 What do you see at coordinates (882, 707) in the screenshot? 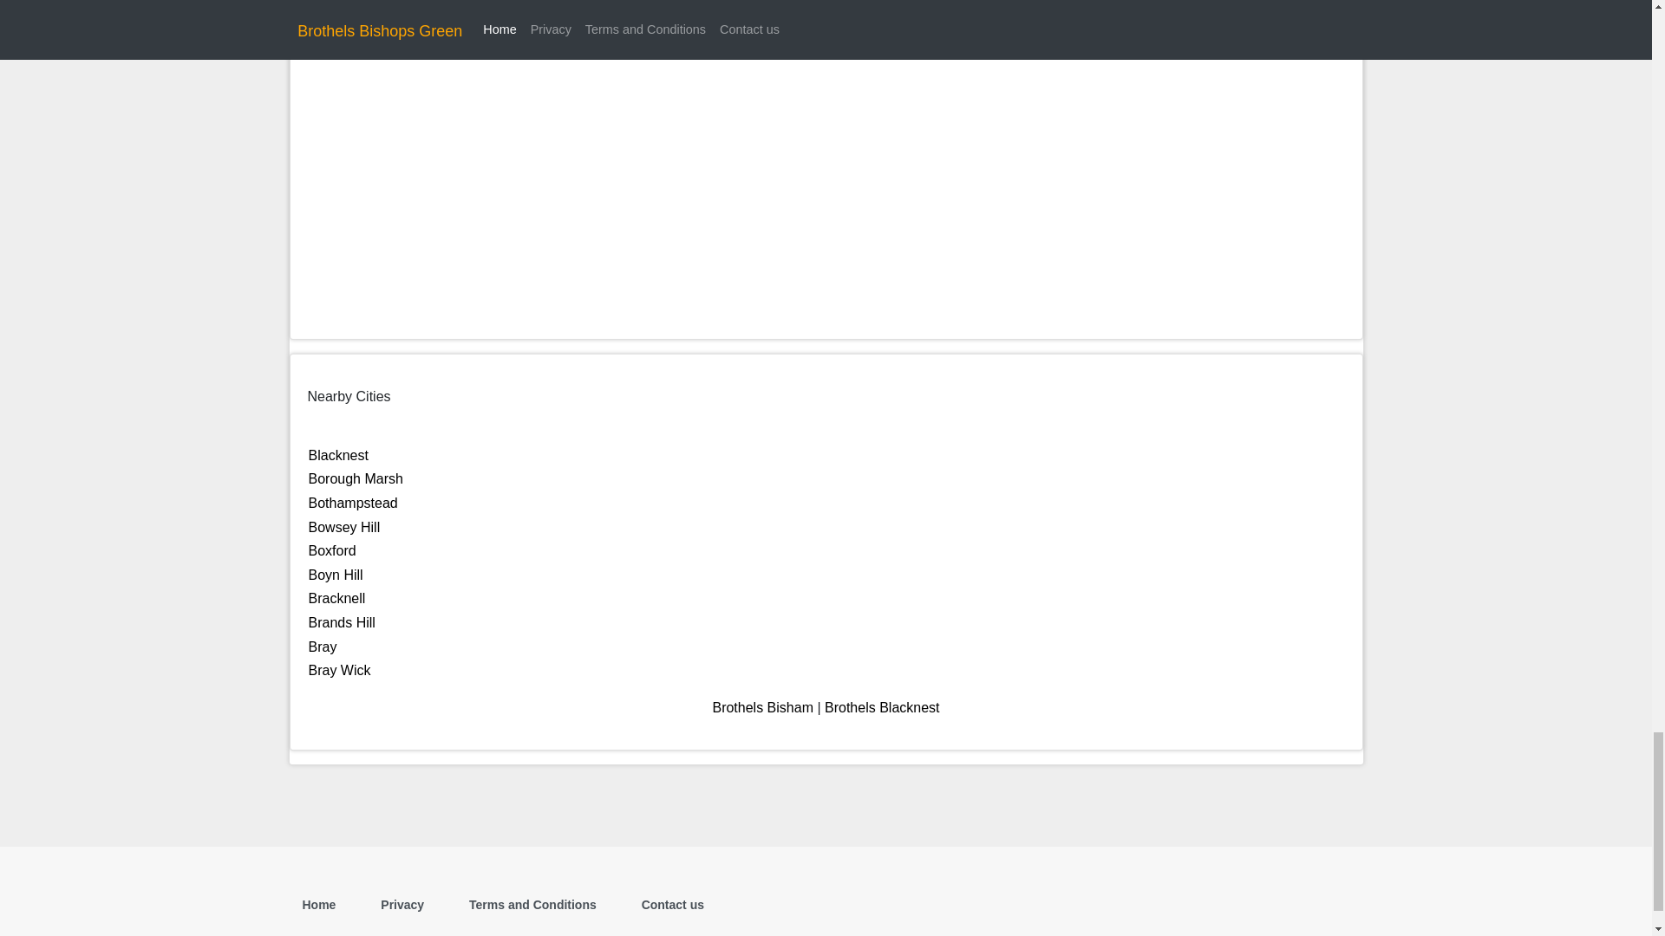
I see `Brothels Blacknest` at bounding box center [882, 707].